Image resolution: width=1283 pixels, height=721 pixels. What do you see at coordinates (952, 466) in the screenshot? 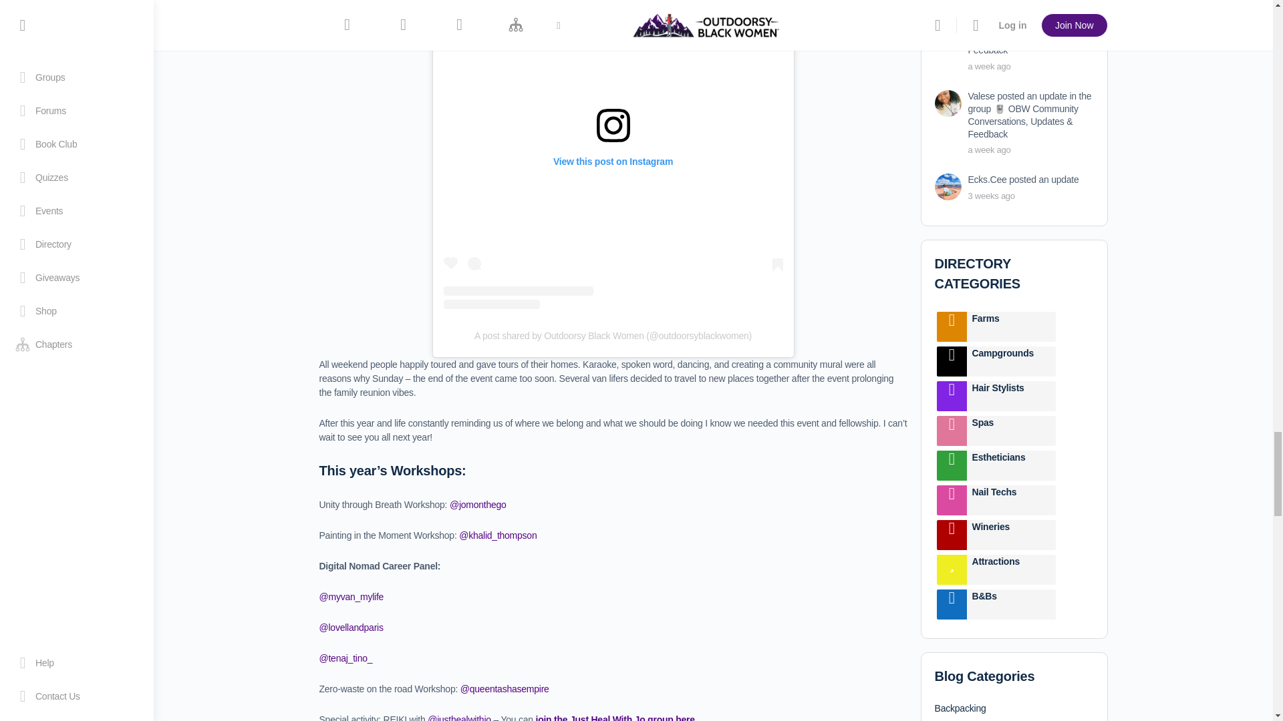
I see `Estheticians` at bounding box center [952, 466].